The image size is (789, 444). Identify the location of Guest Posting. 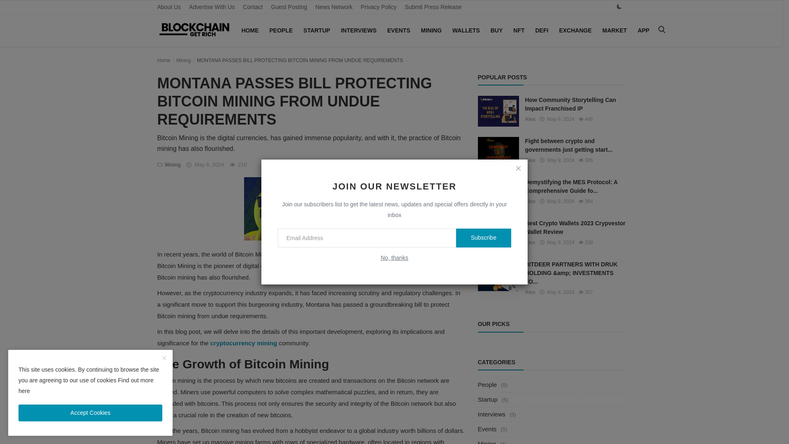
(289, 7).